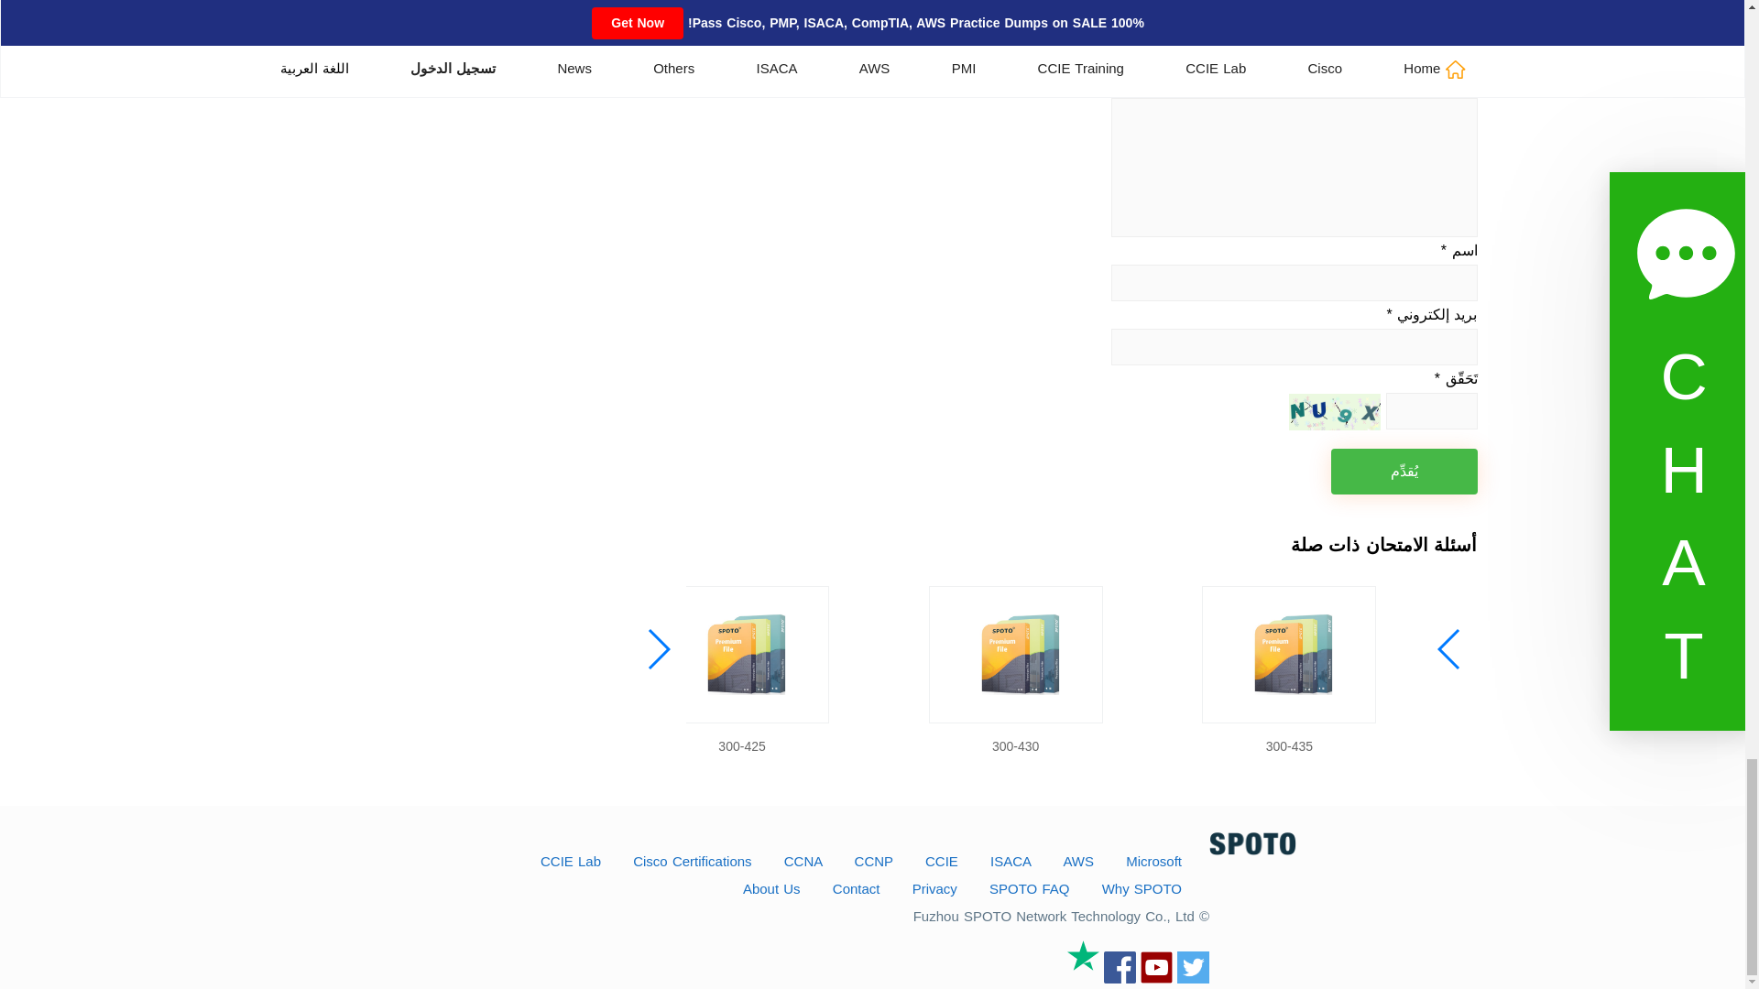 The height and width of the screenshot is (989, 1759). I want to click on bad, so click(1468, 57).